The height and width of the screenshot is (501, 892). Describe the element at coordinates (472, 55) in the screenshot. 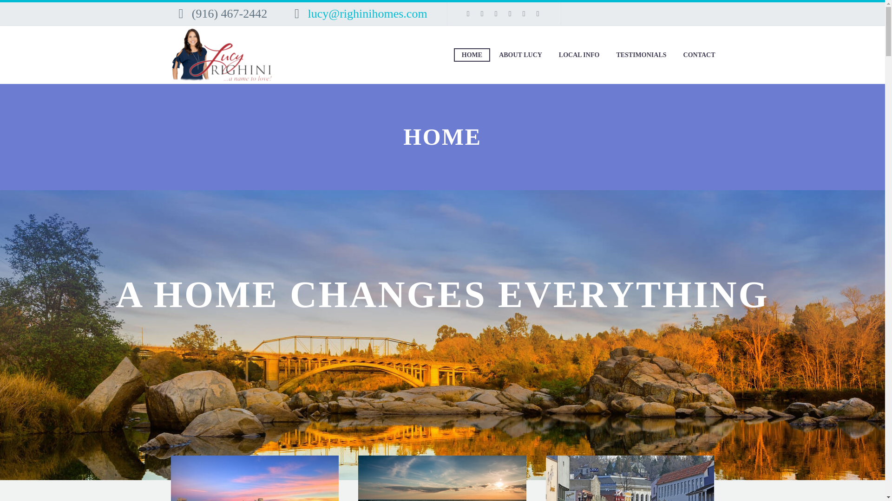

I see `HOME` at that location.